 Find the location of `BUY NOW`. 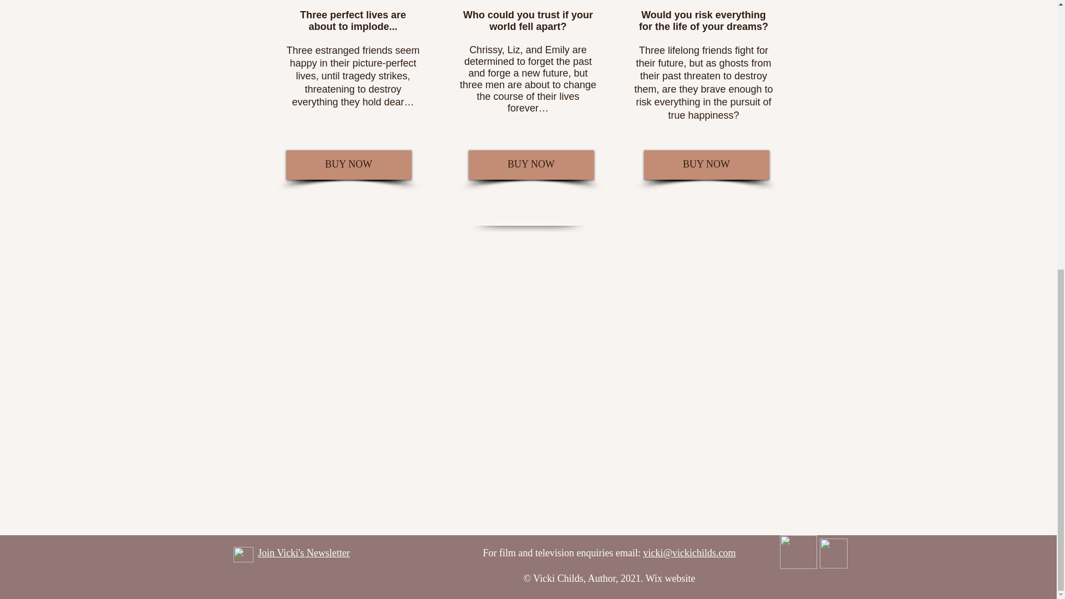

BUY NOW is located at coordinates (530, 165).